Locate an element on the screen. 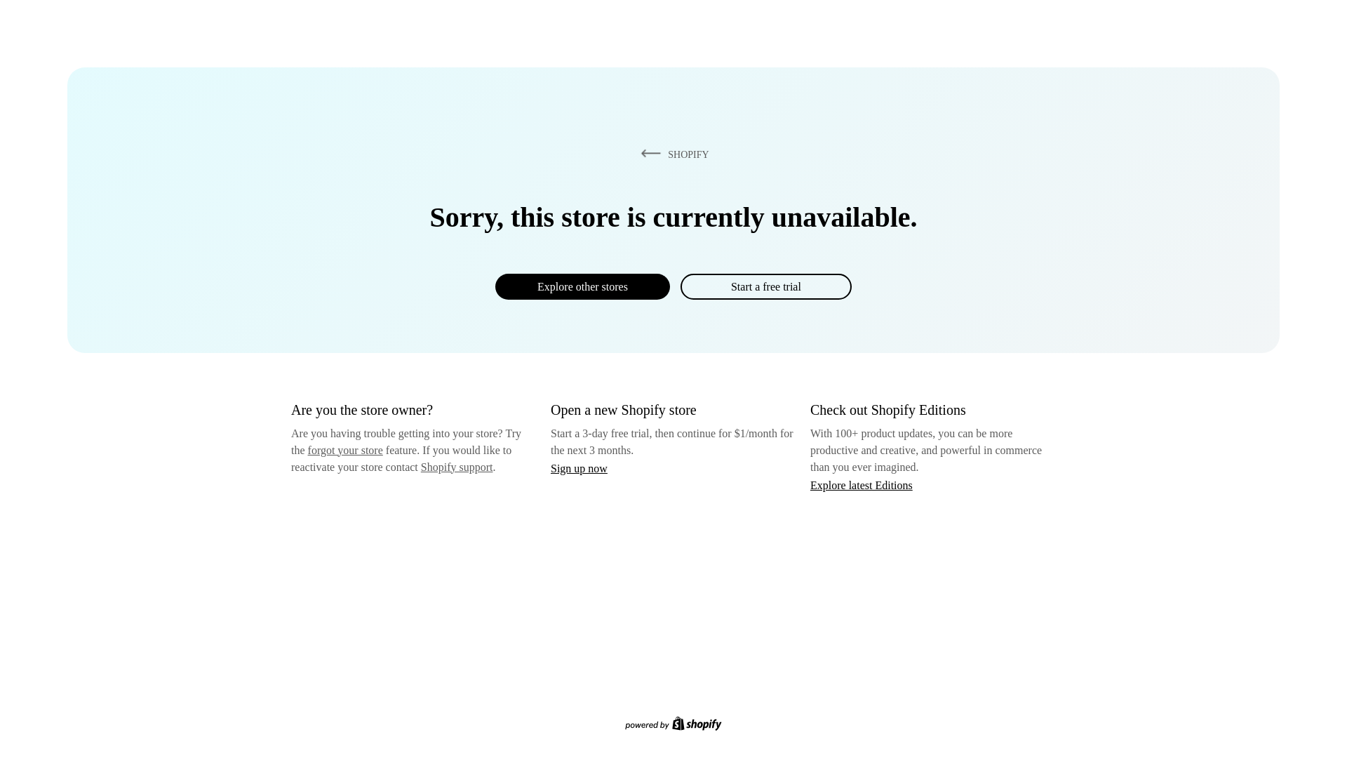 This screenshot has width=1347, height=758. Start a free trial is located at coordinates (765, 286).